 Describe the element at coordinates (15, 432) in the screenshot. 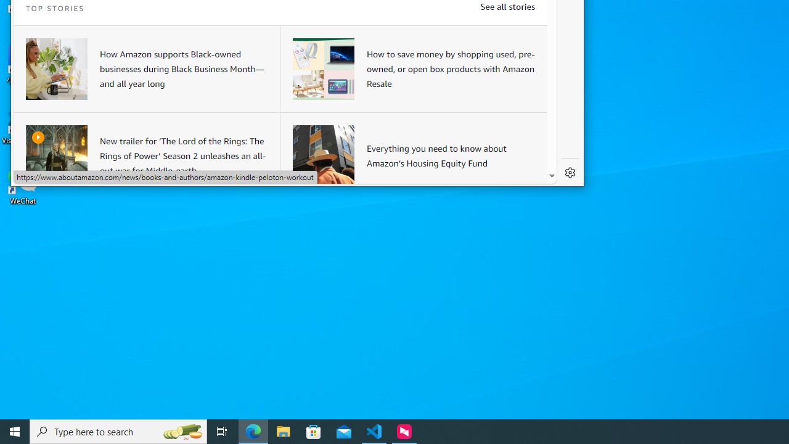

I see `Start` at that location.